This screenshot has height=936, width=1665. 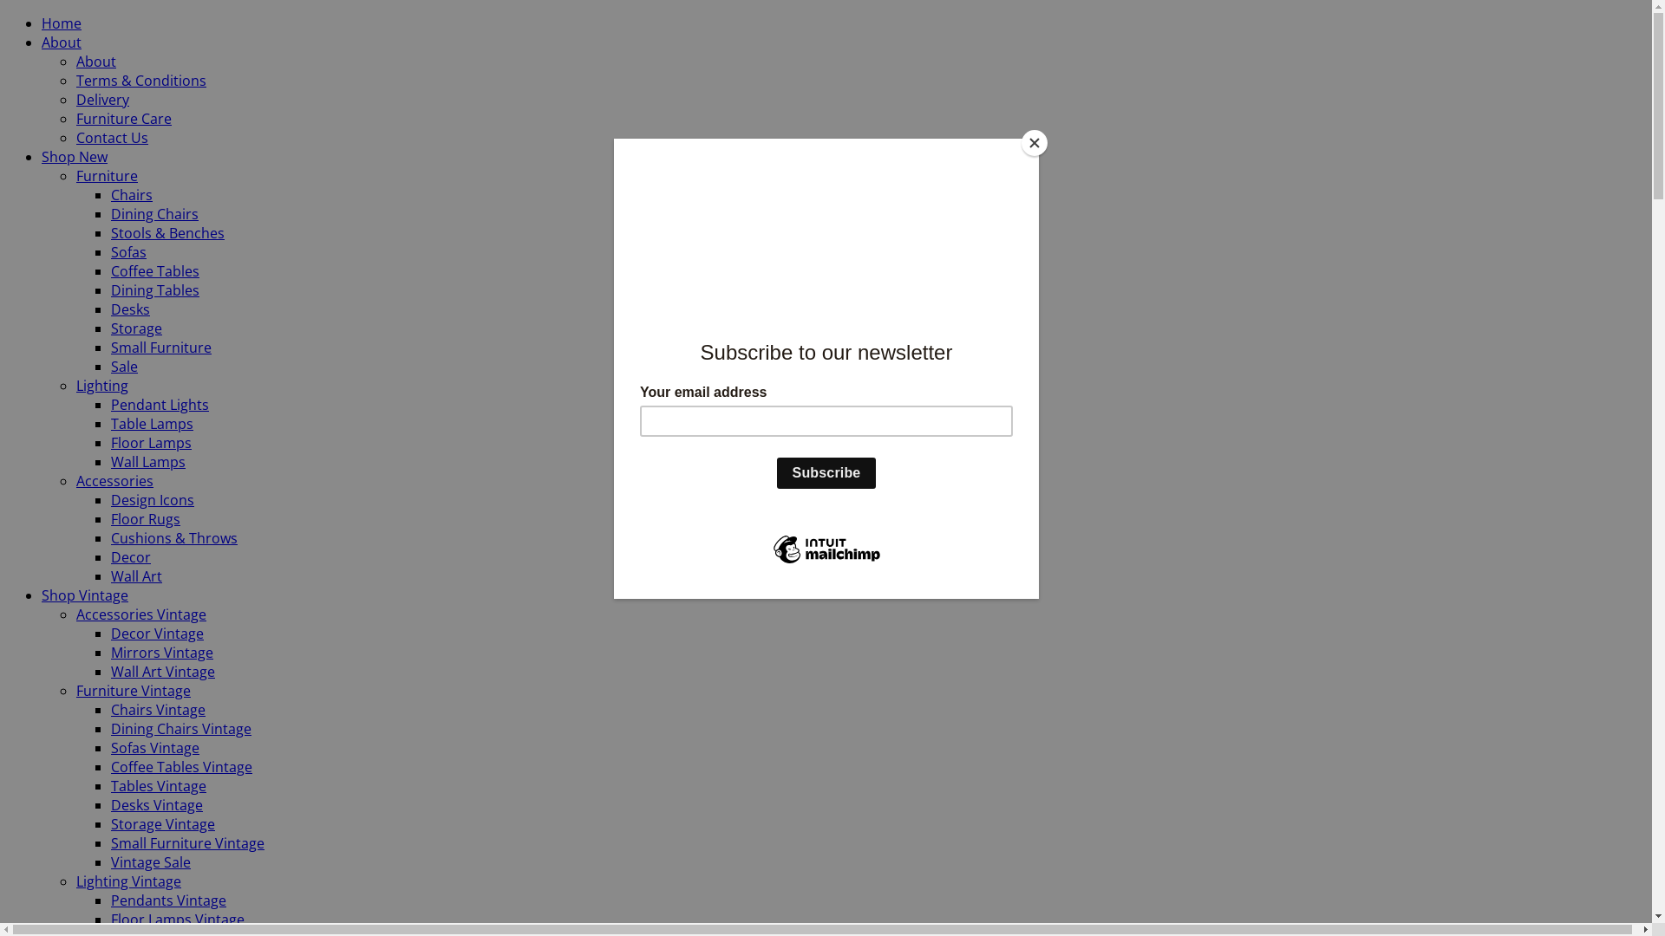 I want to click on Accessories Vintage, so click(x=141, y=614).